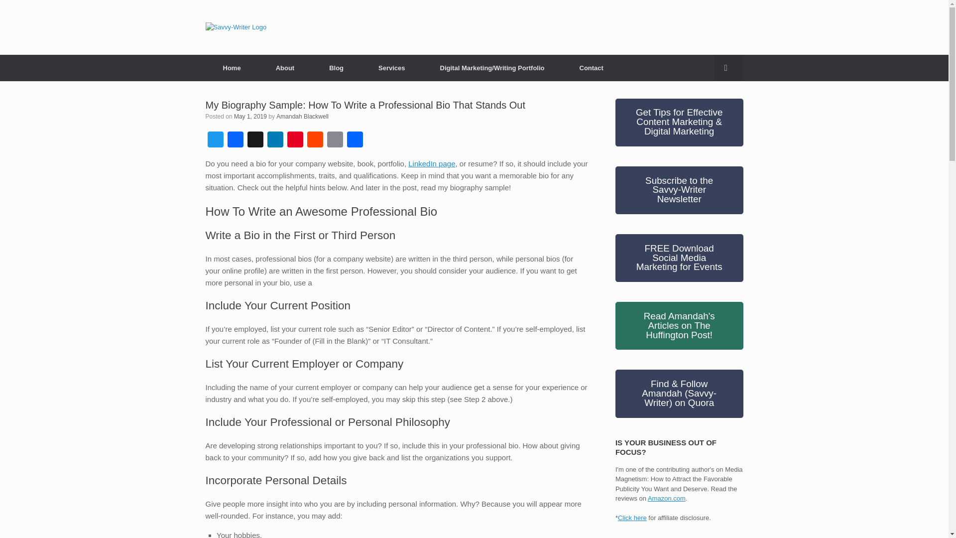 The image size is (956, 538). What do you see at coordinates (215, 140) in the screenshot?
I see `Twitter` at bounding box center [215, 140].